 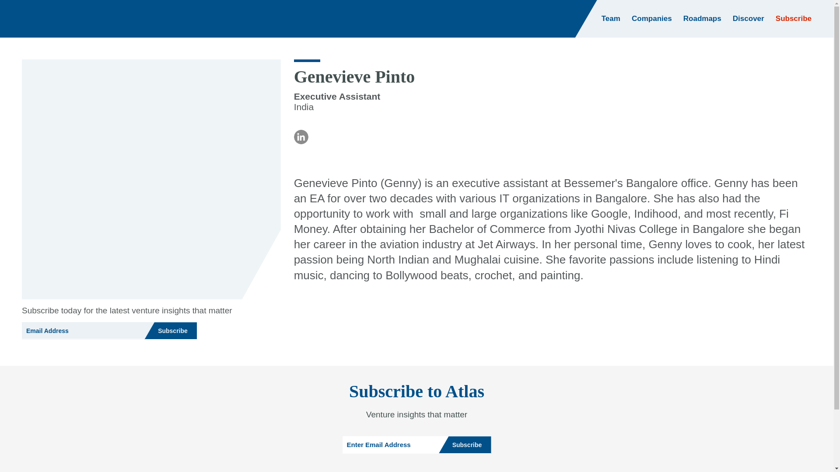 What do you see at coordinates (652, 18) in the screenshot?
I see `Companies` at bounding box center [652, 18].